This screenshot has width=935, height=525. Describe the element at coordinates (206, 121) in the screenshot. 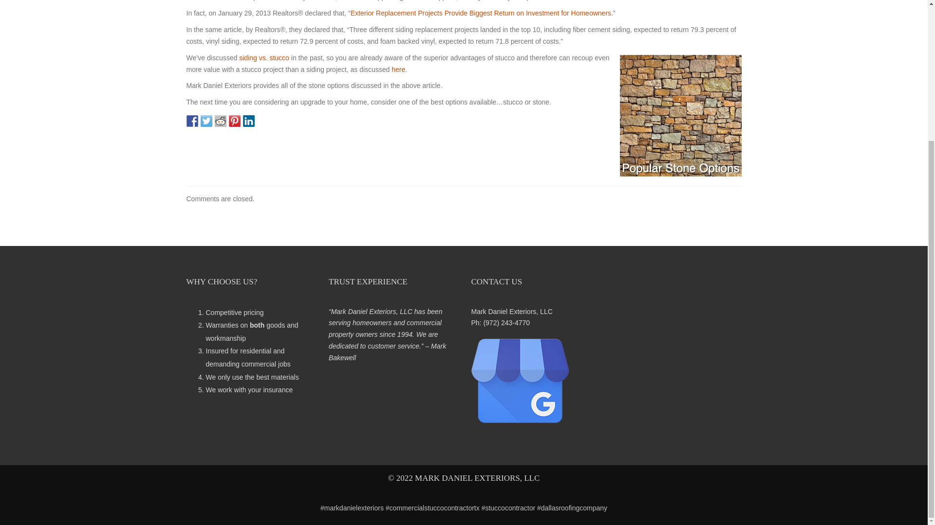

I see `Share on Twitter` at that location.